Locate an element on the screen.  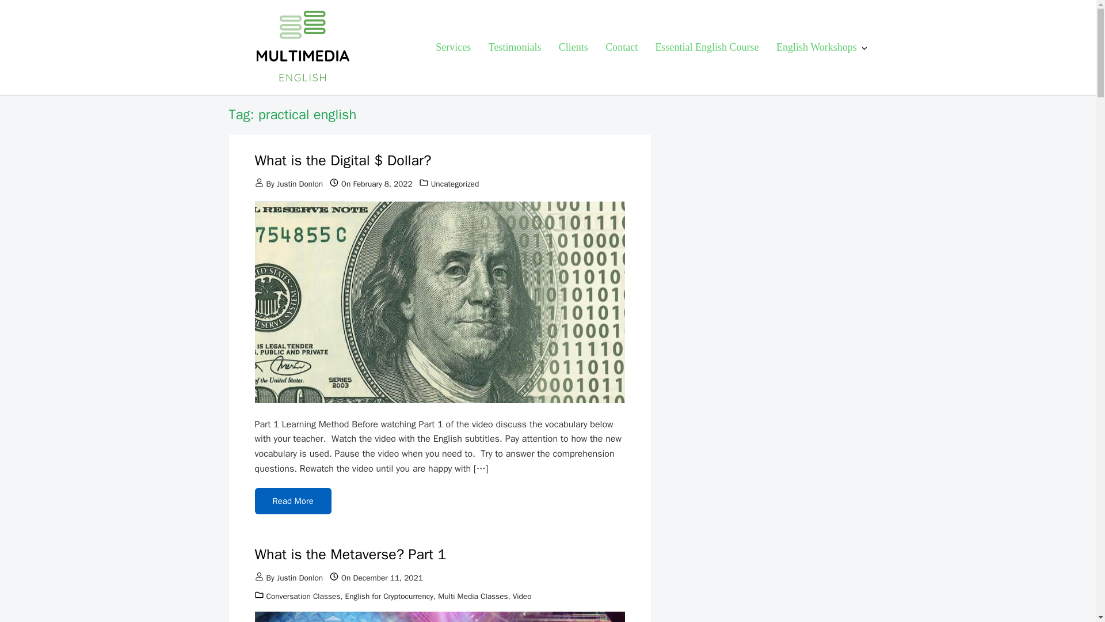
English Workshops is located at coordinates (822, 47).